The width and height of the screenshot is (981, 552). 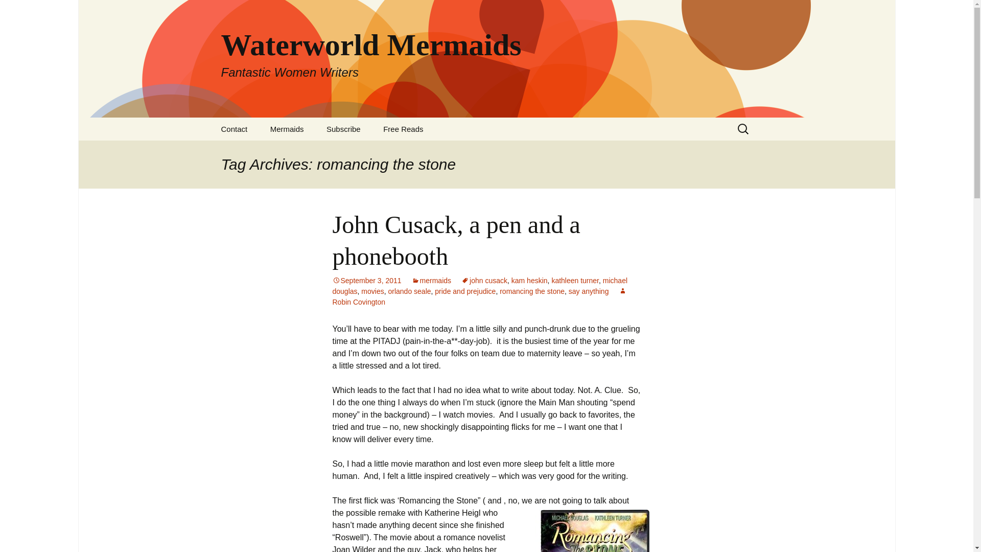 I want to click on Skip to content, so click(x=12, y=11).